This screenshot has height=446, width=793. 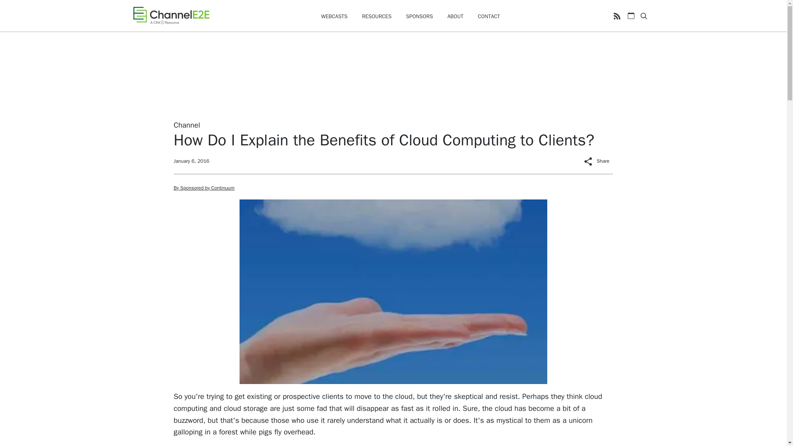 I want to click on CONTACT, so click(x=489, y=17).